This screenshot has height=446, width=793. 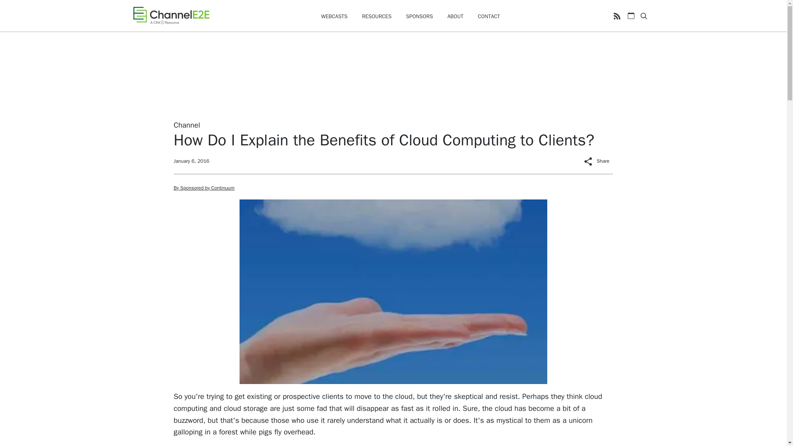 I want to click on CONTACT, so click(x=489, y=17).